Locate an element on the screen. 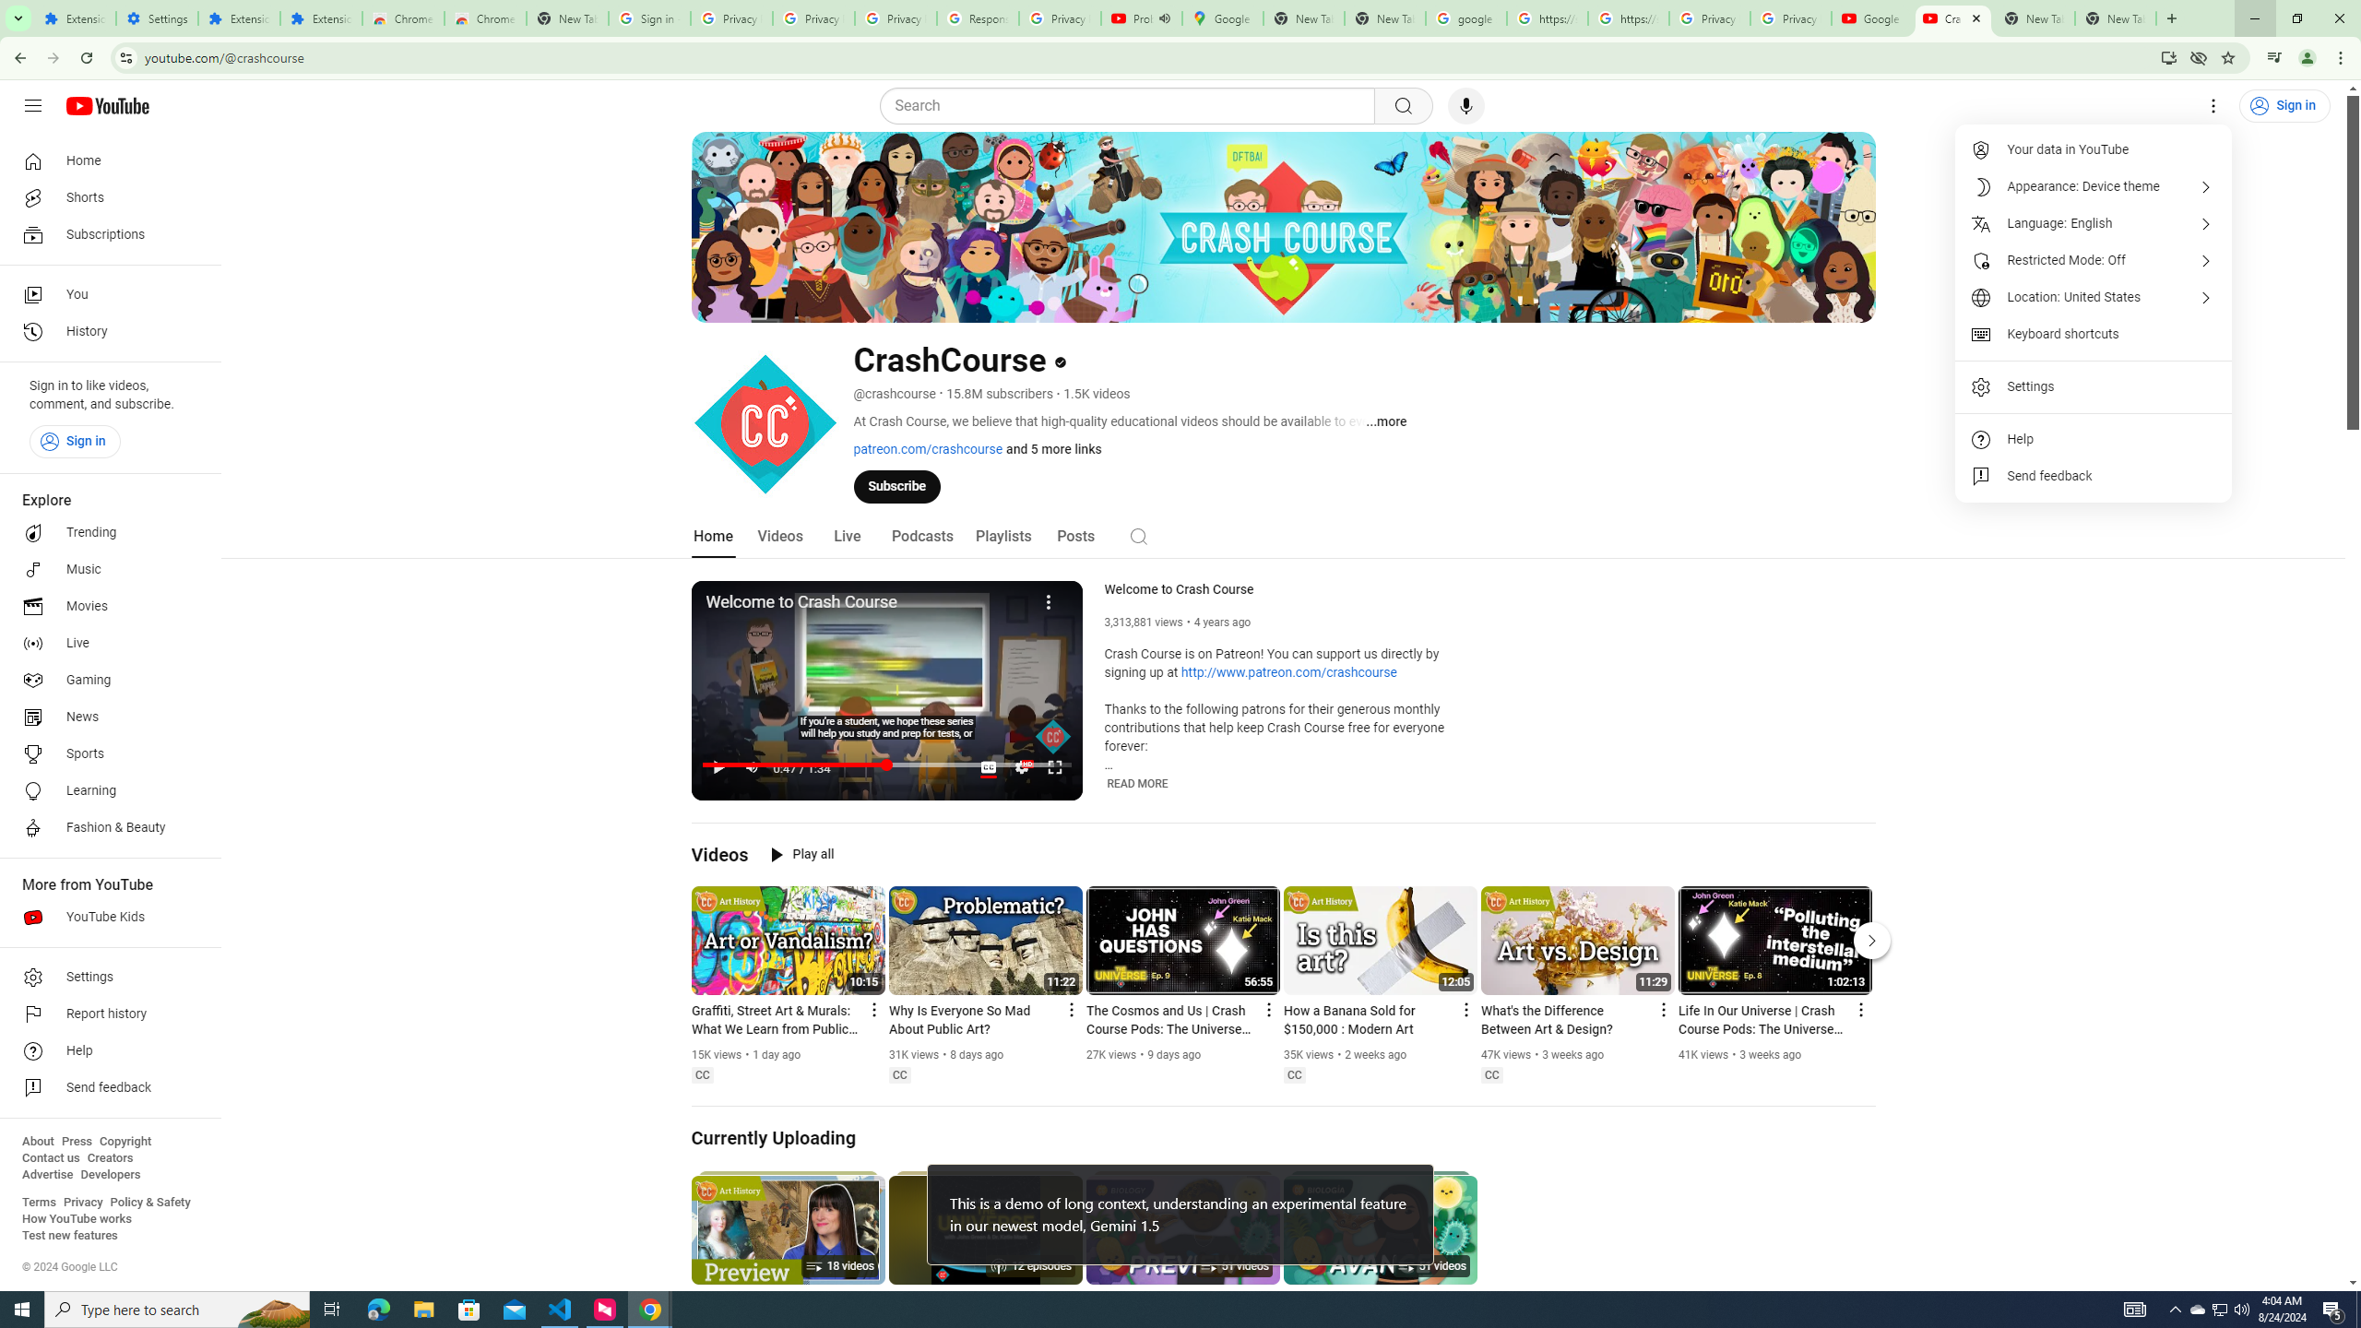 Image resolution: width=2361 pixels, height=1328 pixels. patreon.com/crashcourse is located at coordinates (928, 448).